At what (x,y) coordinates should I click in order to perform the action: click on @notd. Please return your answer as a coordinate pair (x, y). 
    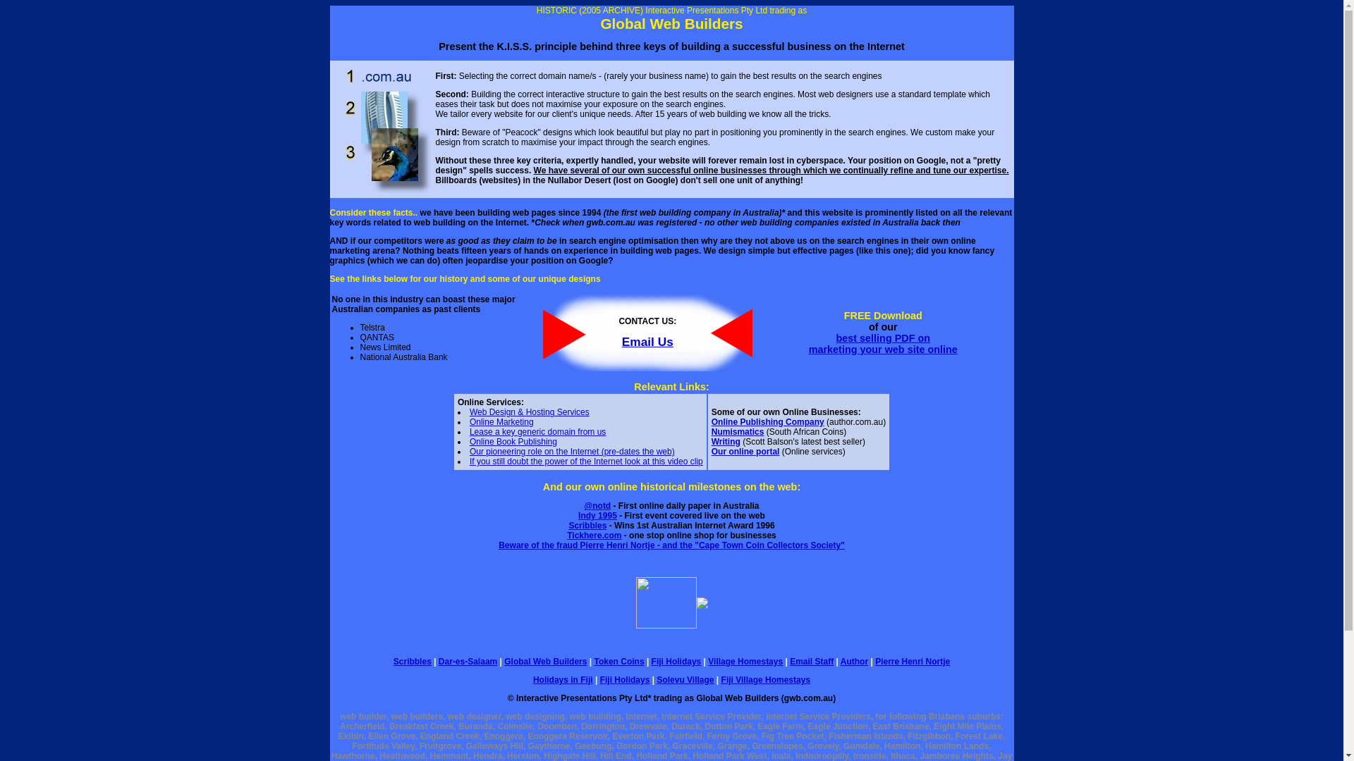
    Looking at the image, I should click on (598, 506).